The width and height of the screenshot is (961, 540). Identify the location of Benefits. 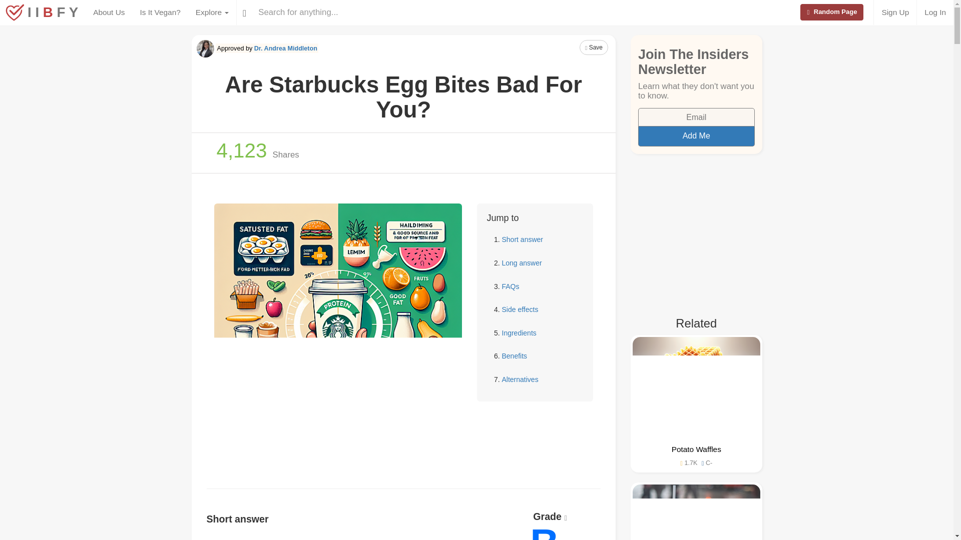
(514, 356).